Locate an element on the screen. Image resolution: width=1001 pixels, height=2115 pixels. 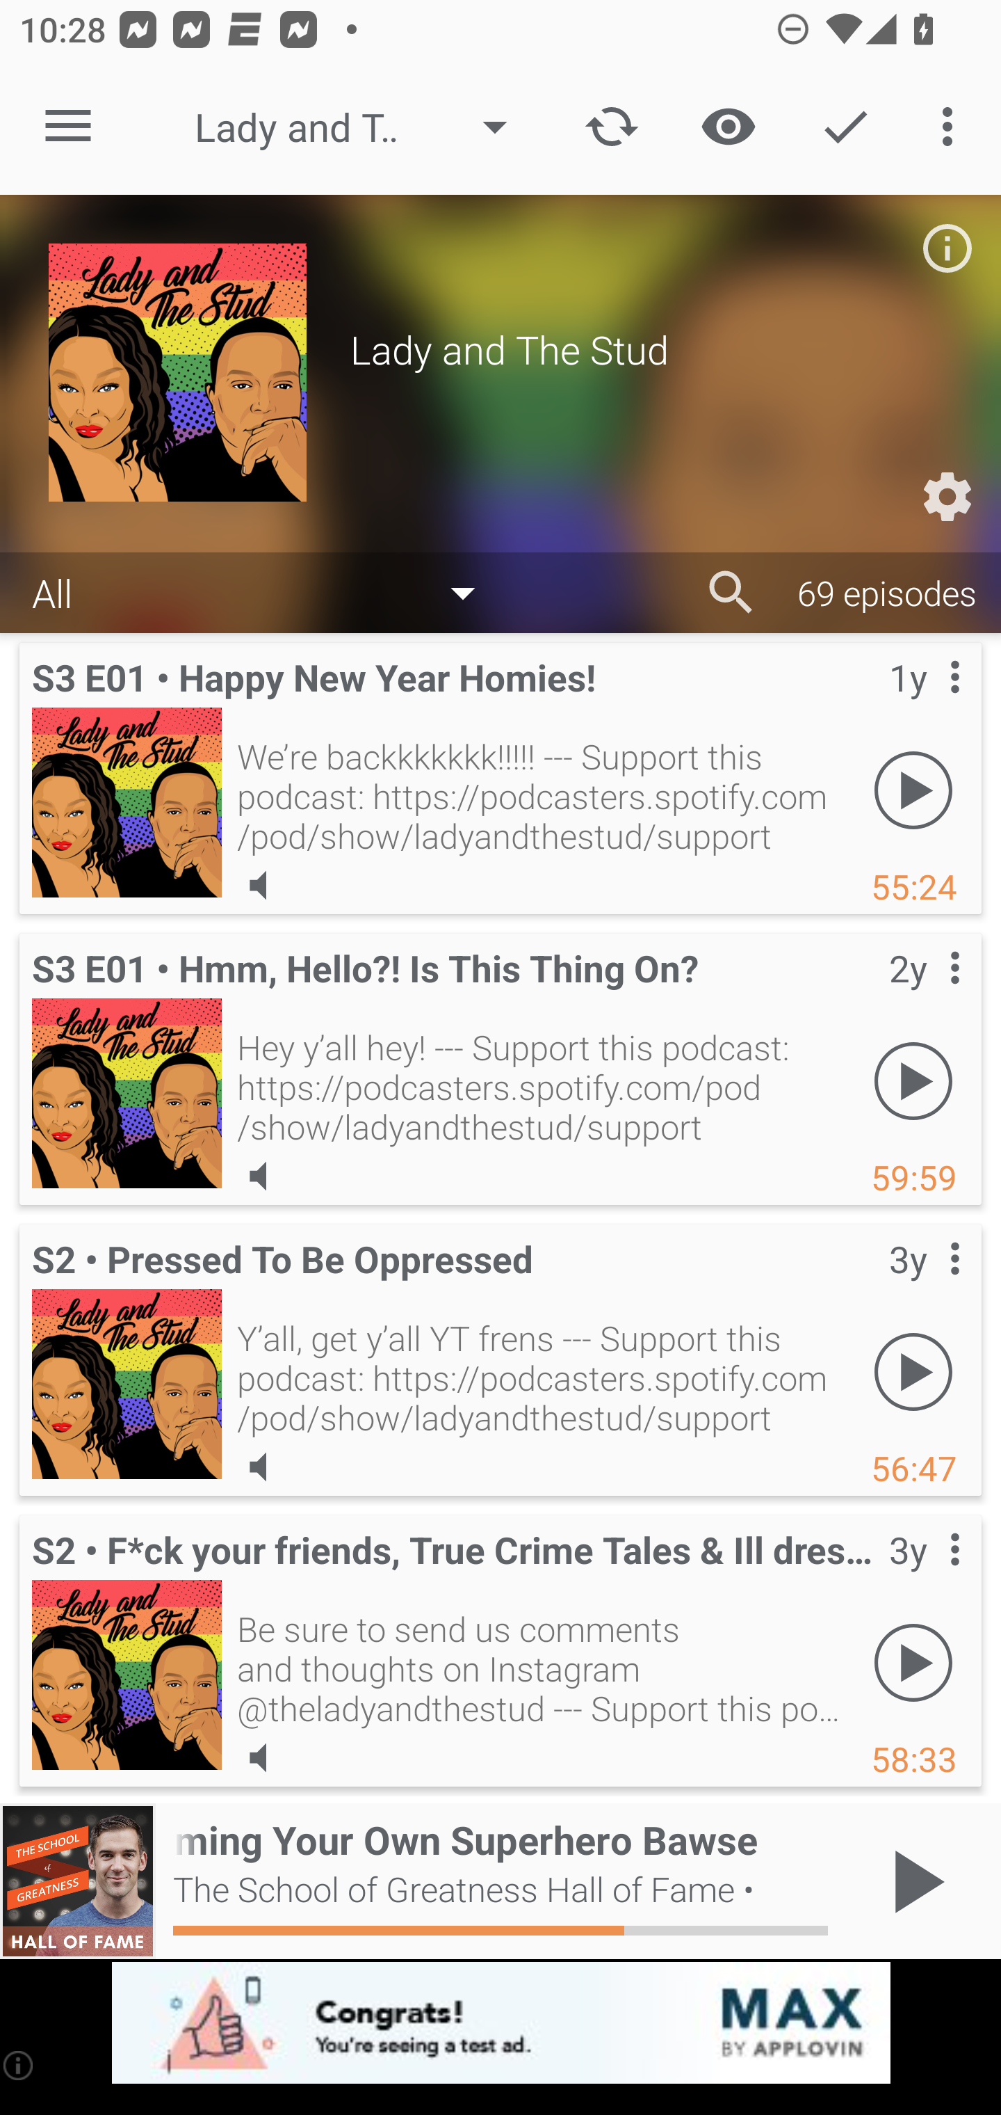
Play is located at coordinates (913, 1371).